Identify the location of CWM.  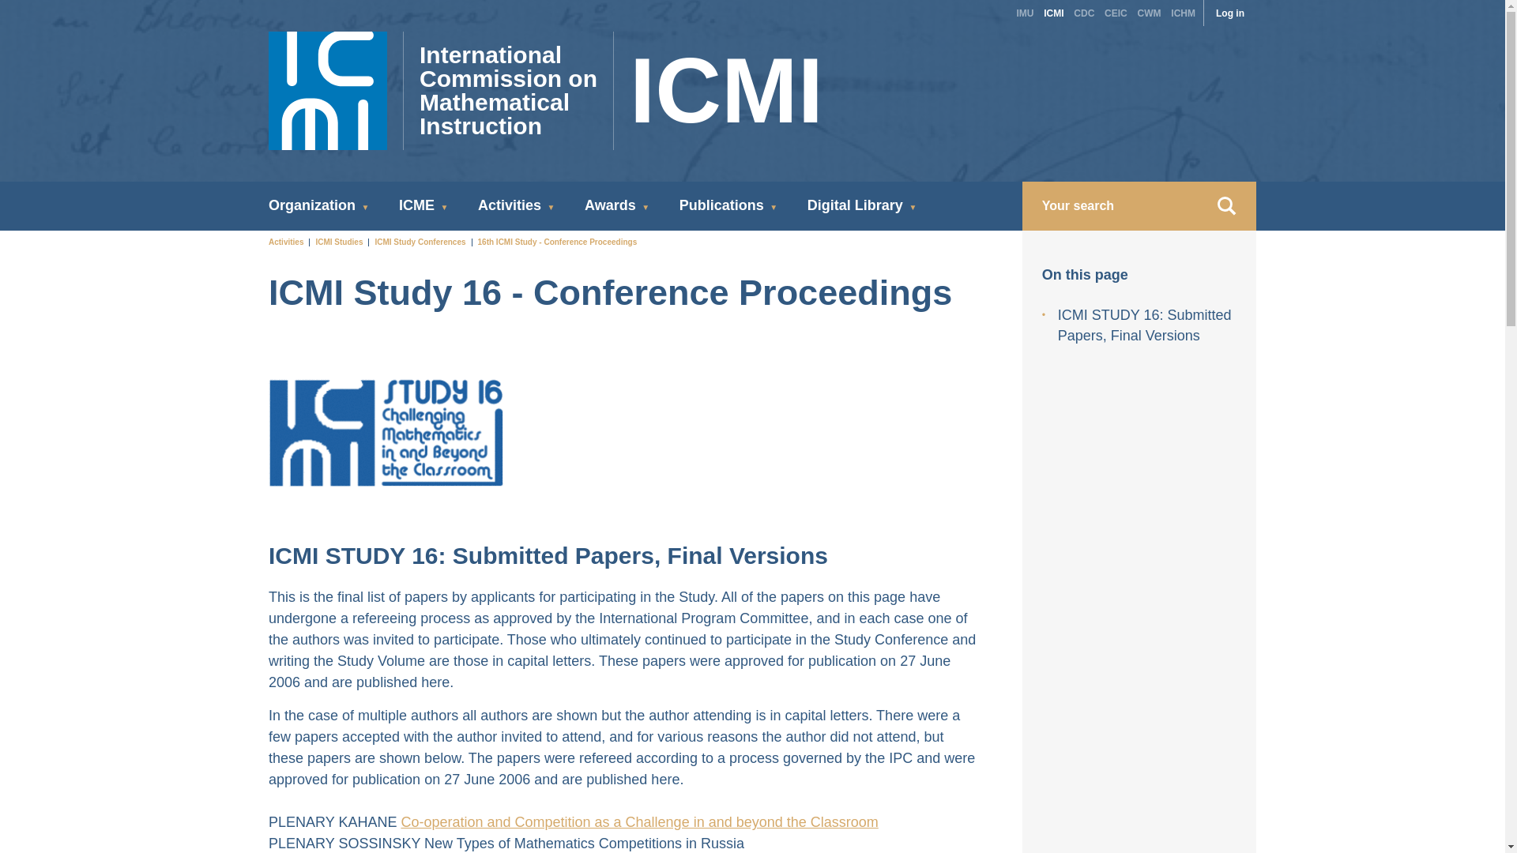
(1149, 11).